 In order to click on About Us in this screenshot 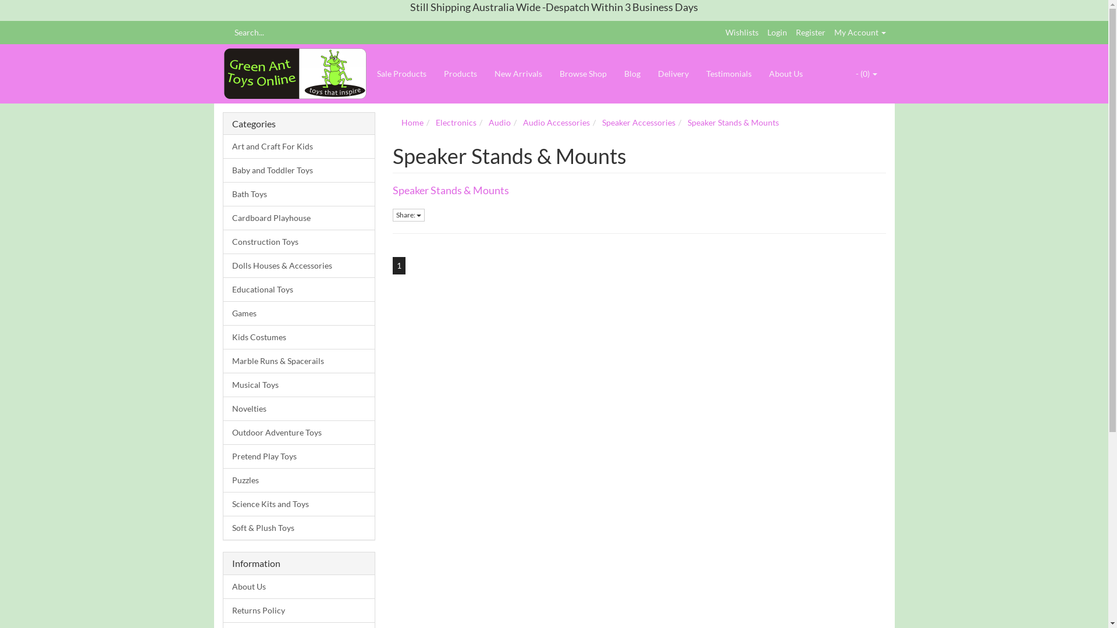, I will do `click(785, 74)`.